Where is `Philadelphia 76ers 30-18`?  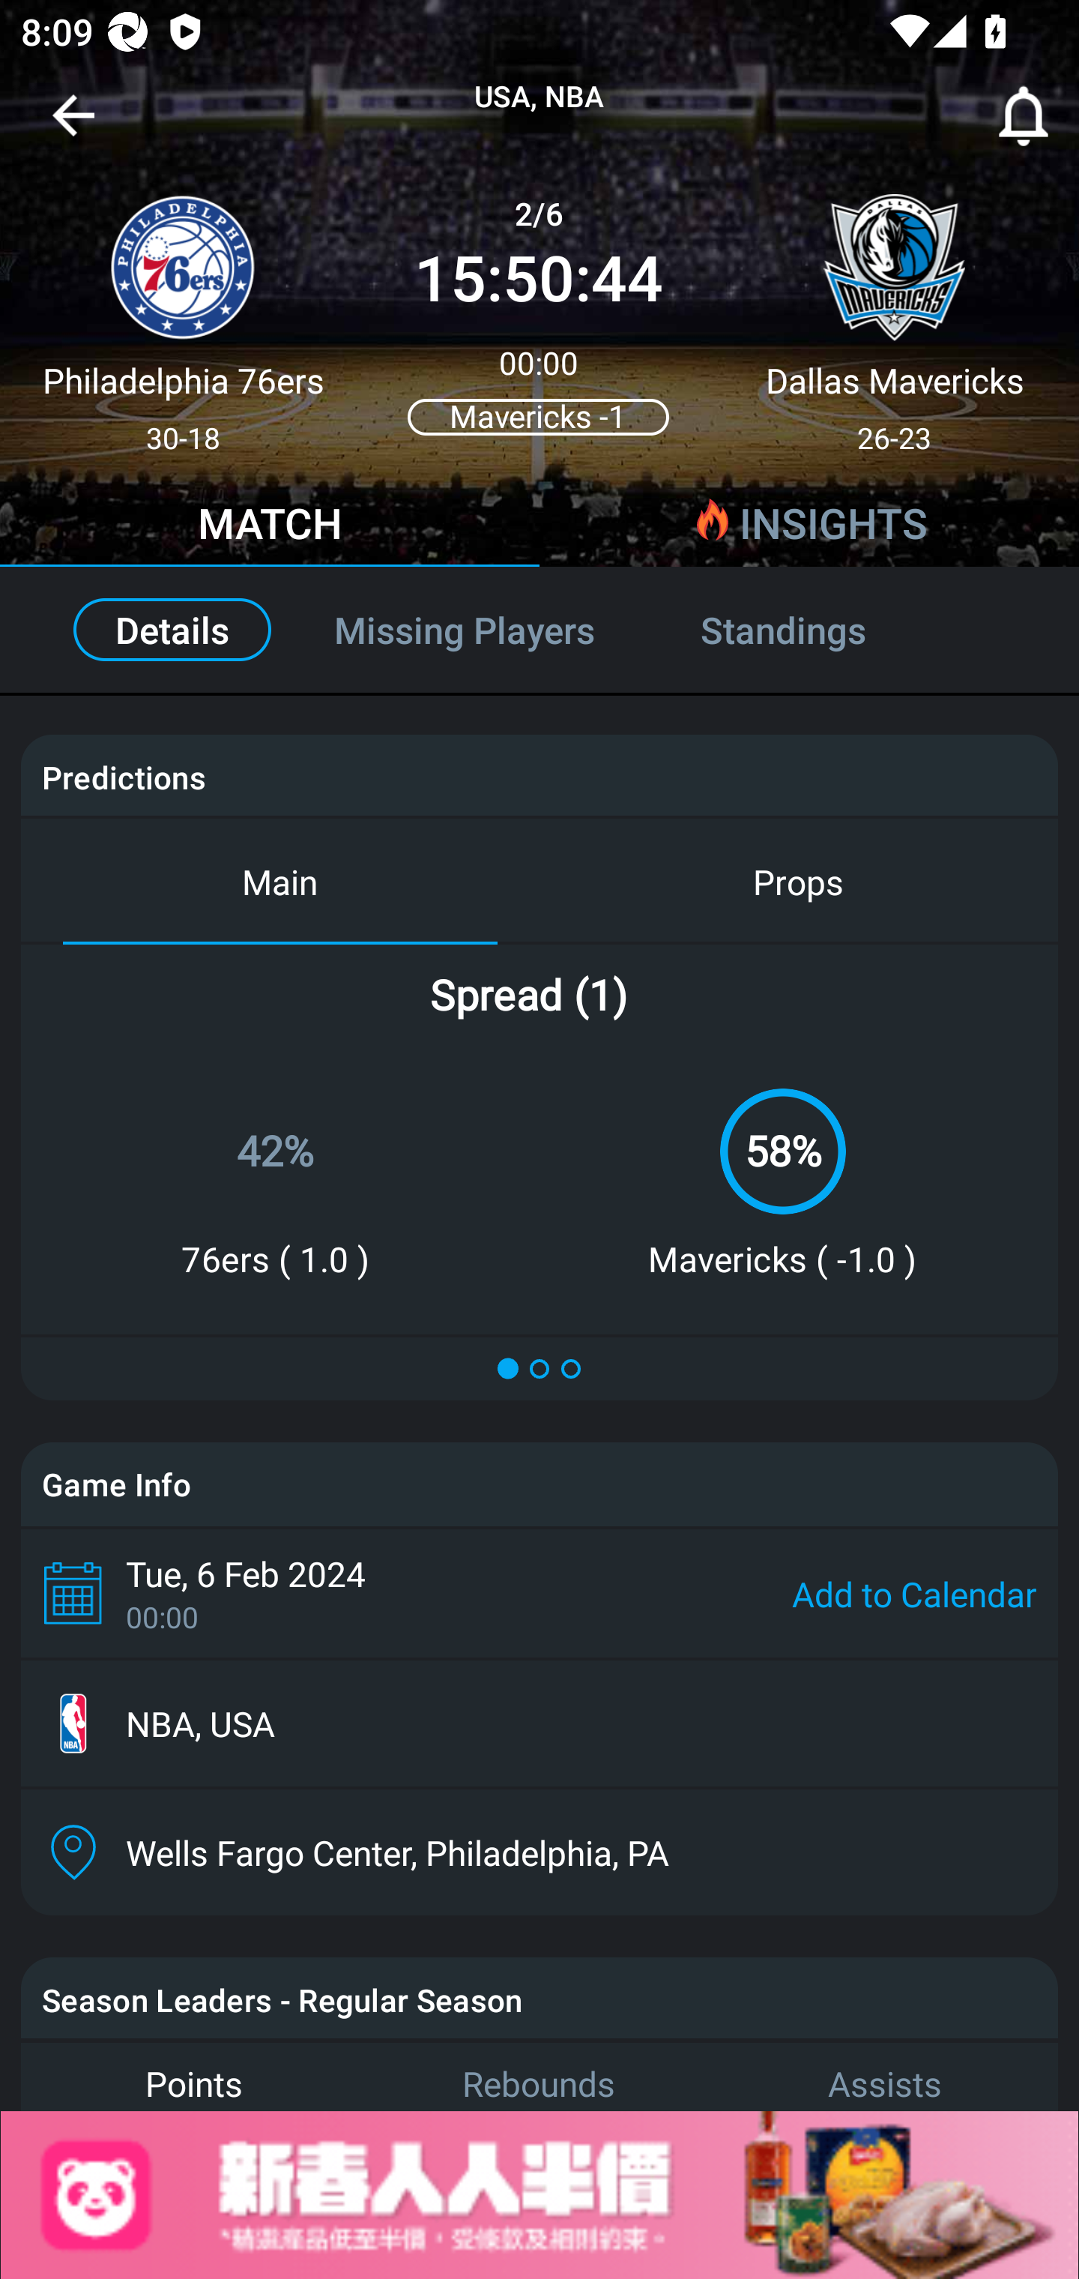 Philadelphia 76ers 30-18 is located at coordinates (183, 312).